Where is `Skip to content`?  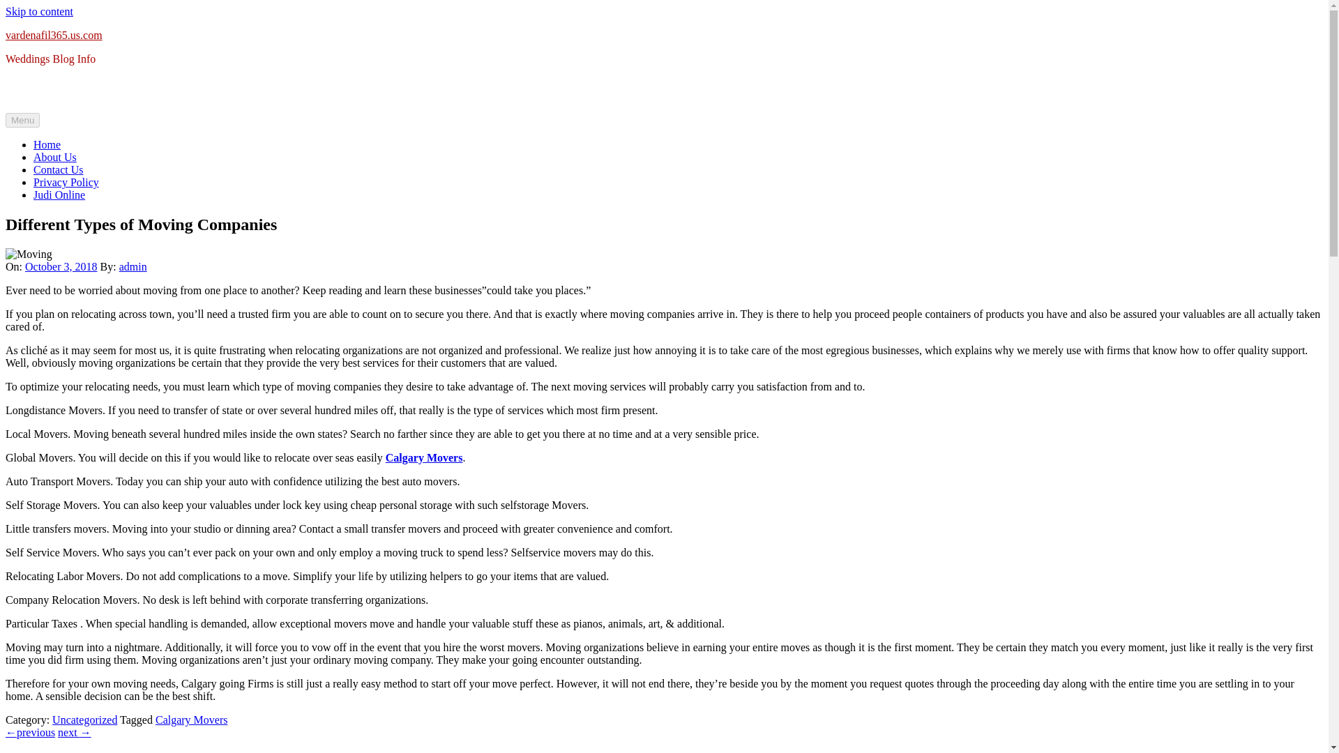
Skip to content is located at coordinates (39, 11).